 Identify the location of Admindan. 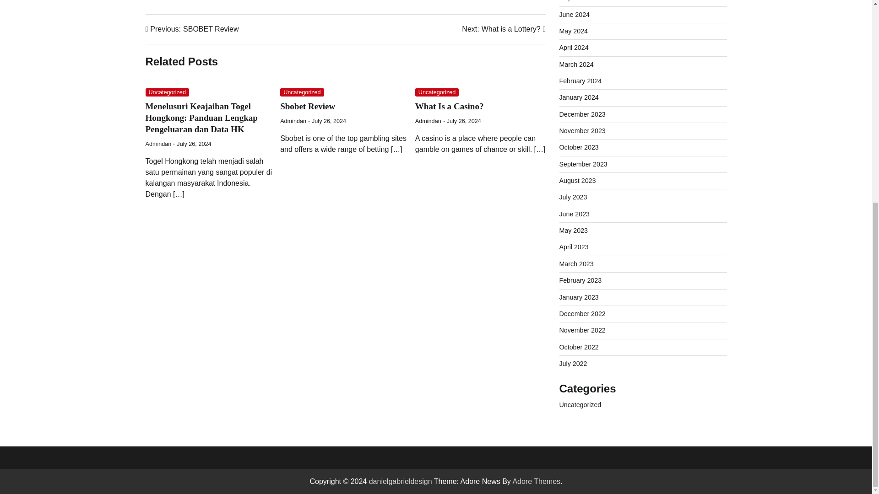
(293, 121).